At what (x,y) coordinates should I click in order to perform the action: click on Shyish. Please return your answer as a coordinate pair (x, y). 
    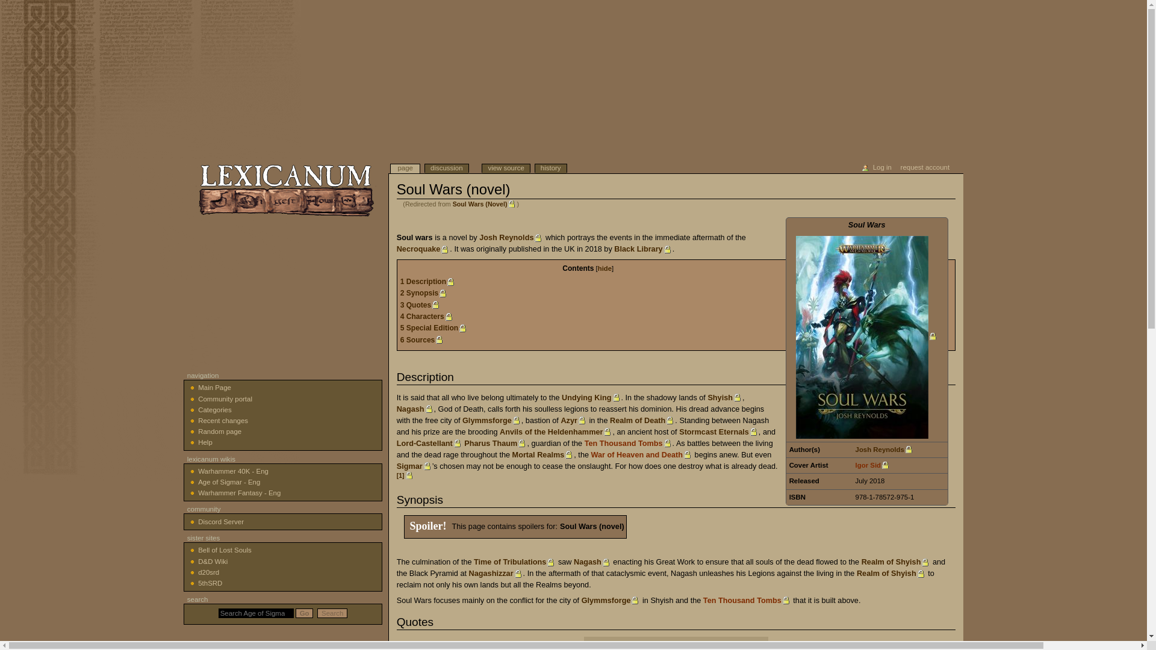
    Looking at the image, I should click on (725, 398).